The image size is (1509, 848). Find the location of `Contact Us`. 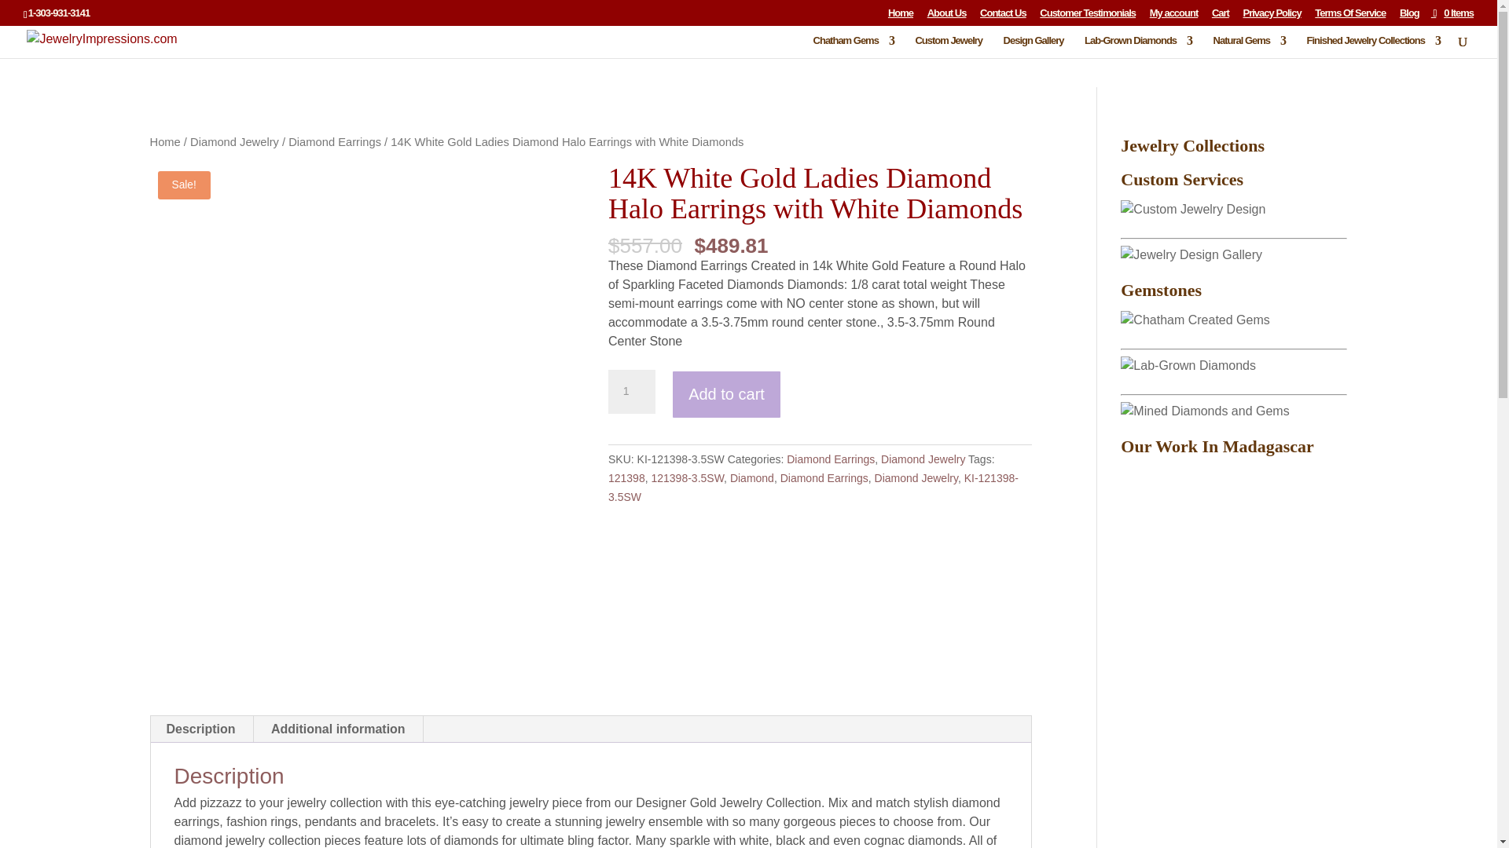

Contact Us is located at coordinates (1003, 16).